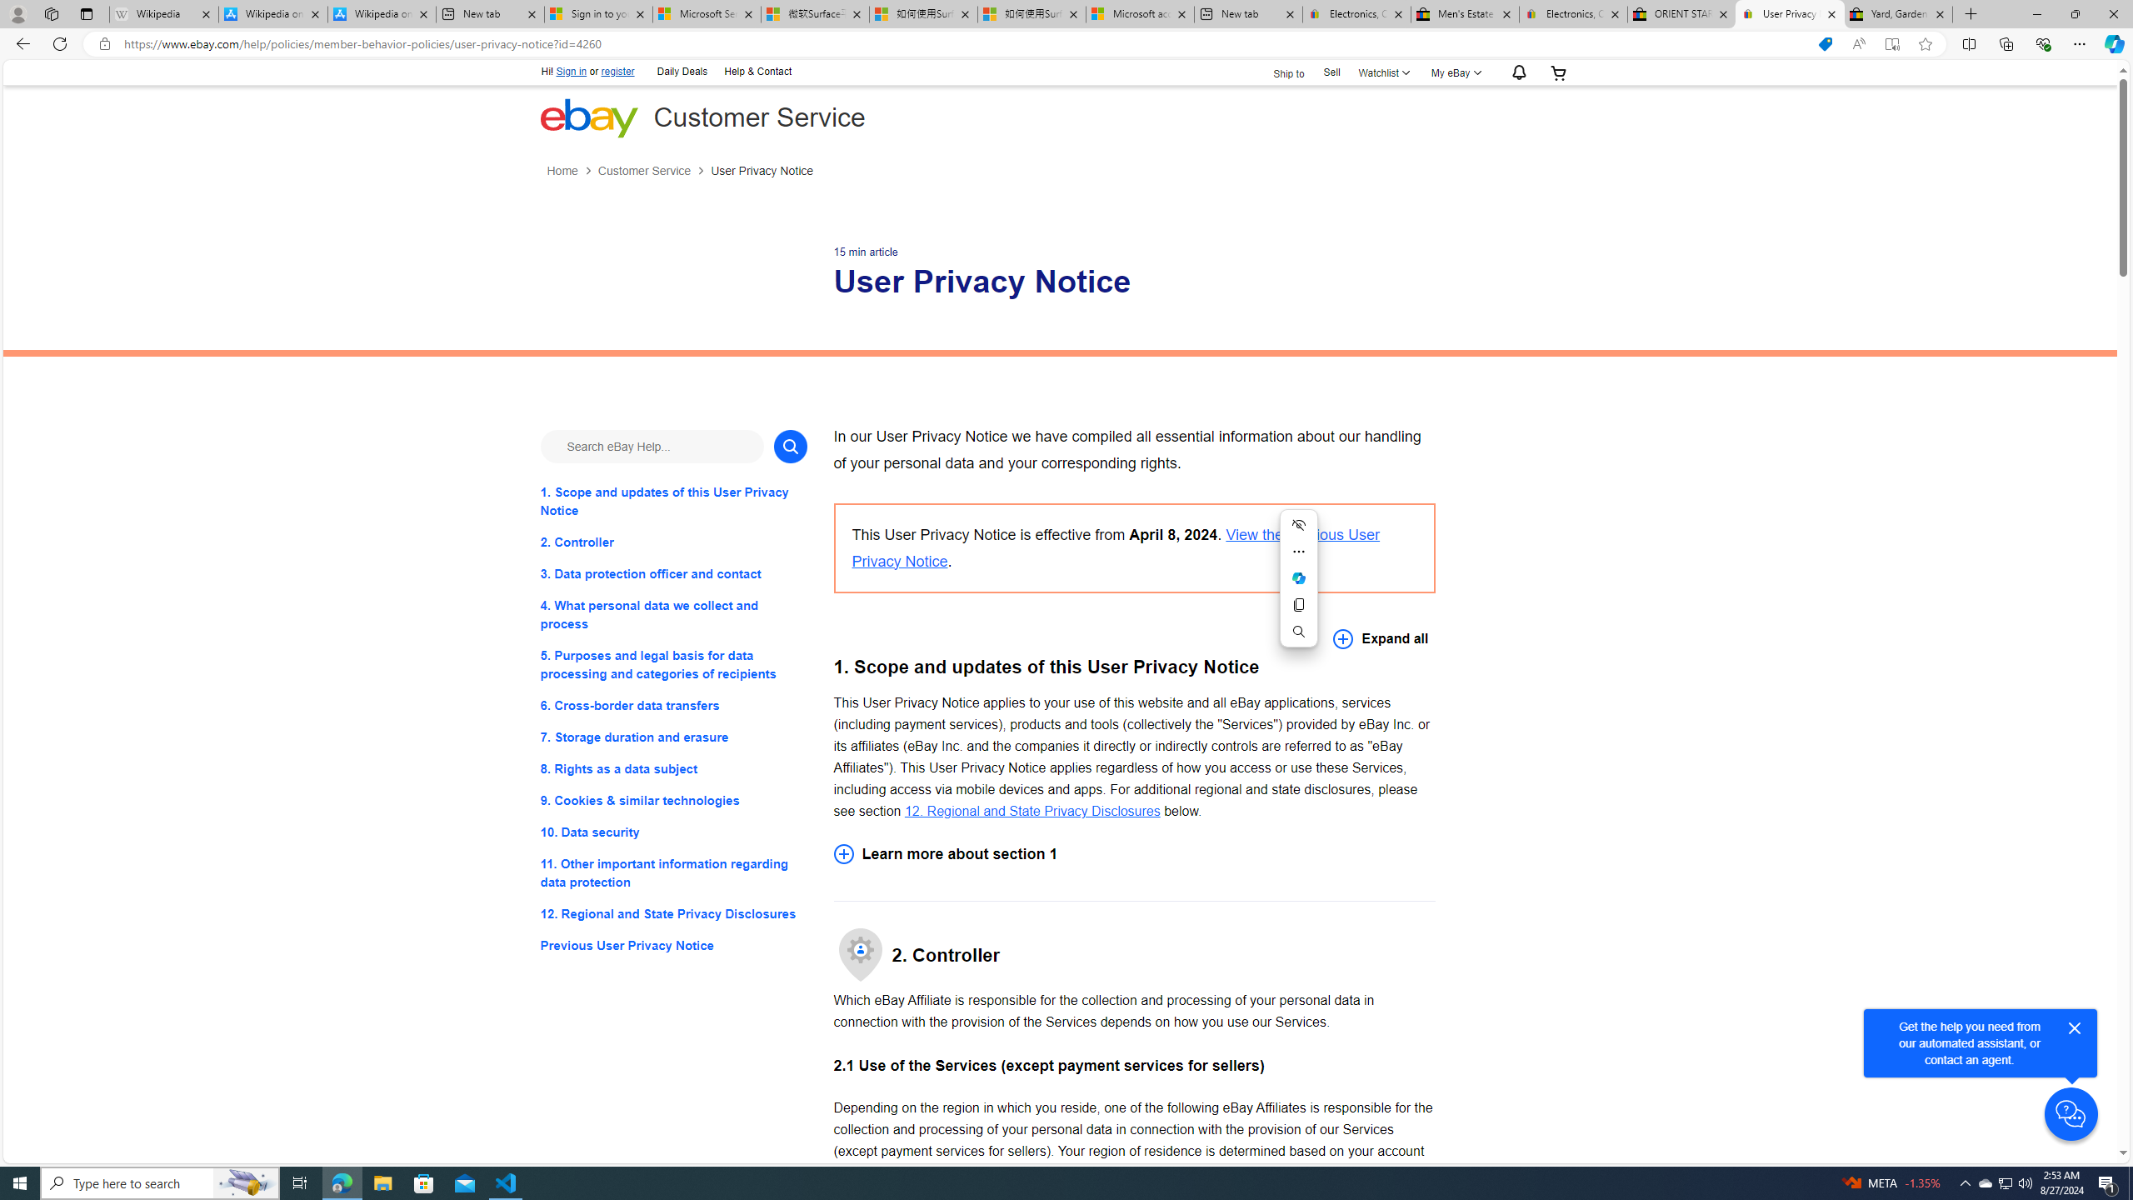 Image resolution: width=2133 pixels, height=1200 pixels. What do you see at coordinates (1559, 72) in the screenshot?
I see `Expand Cart` at bounding box center [1559, 72].